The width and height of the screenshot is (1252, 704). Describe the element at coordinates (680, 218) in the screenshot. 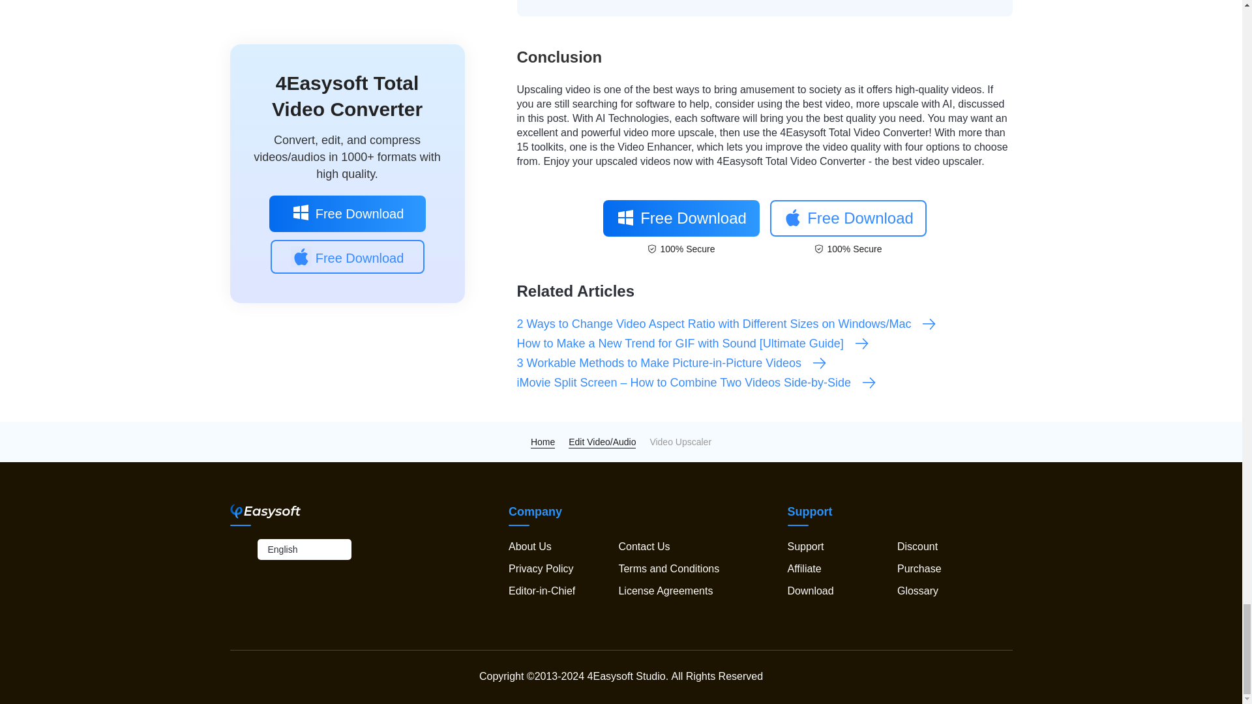

I see `Free Download` at that location.